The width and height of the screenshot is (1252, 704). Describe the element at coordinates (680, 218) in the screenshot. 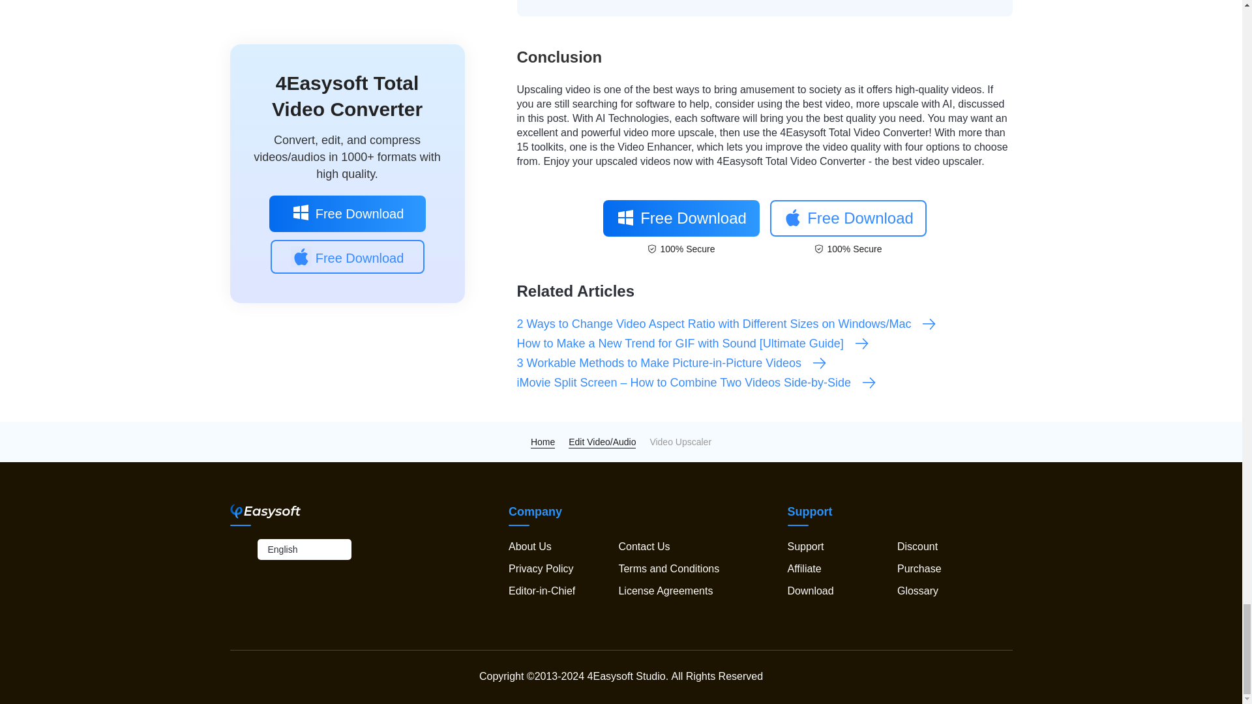

I see `Free Download` at that location.